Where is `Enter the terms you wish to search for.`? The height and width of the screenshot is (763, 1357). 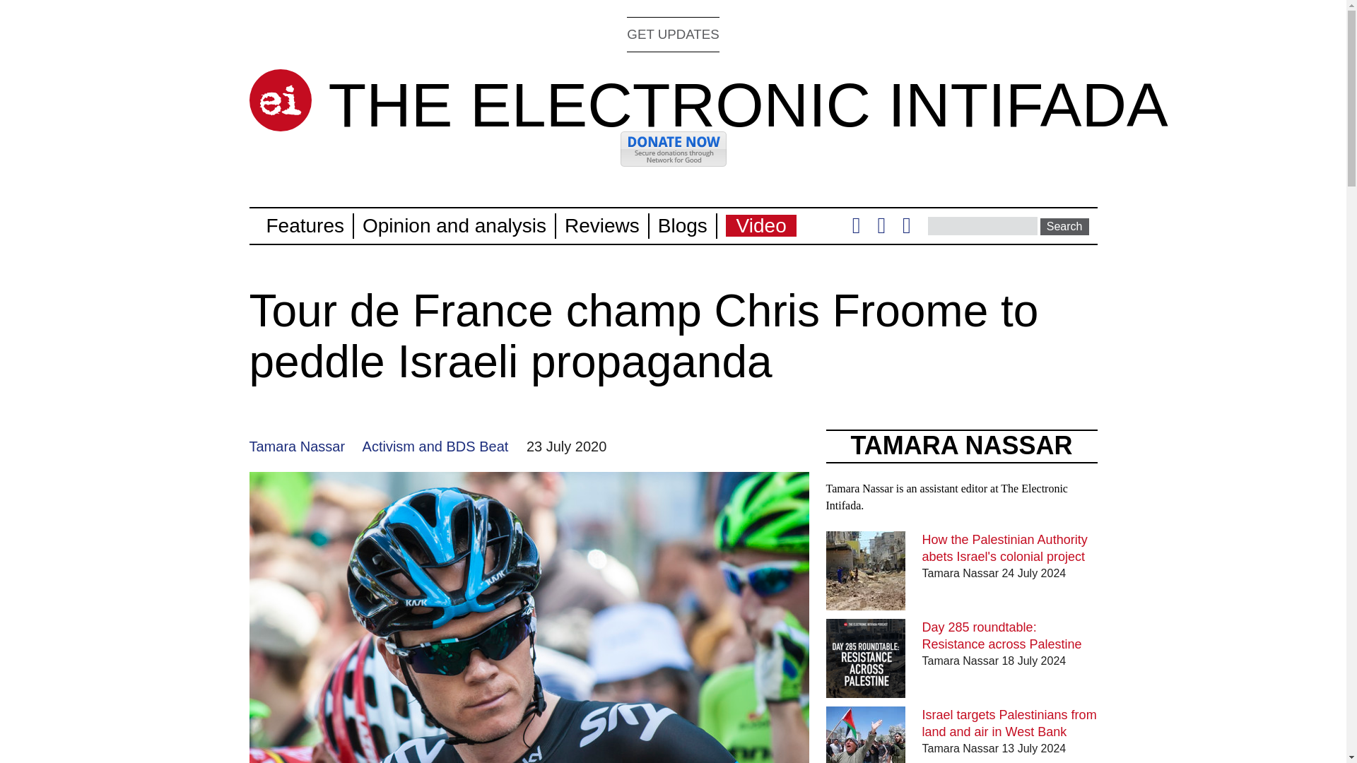
Enter the terms you wish to search for. is located at coordinates (982, 225).